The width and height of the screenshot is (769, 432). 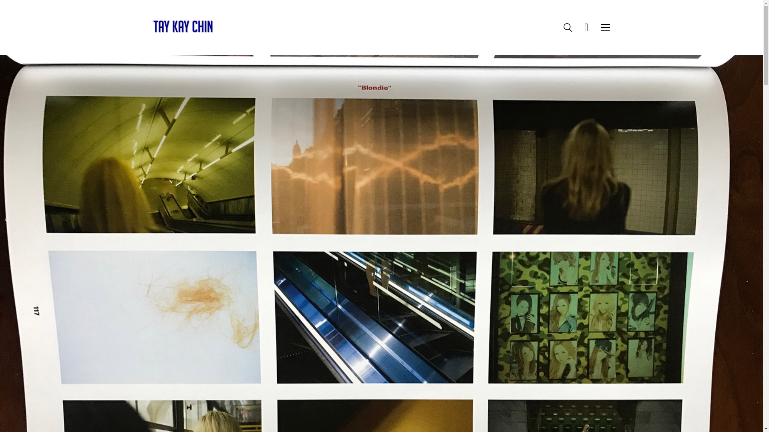 What do you see at coordinates (338, 389) in the screenshot?
I see `Email` at bounding box center [338, 389].